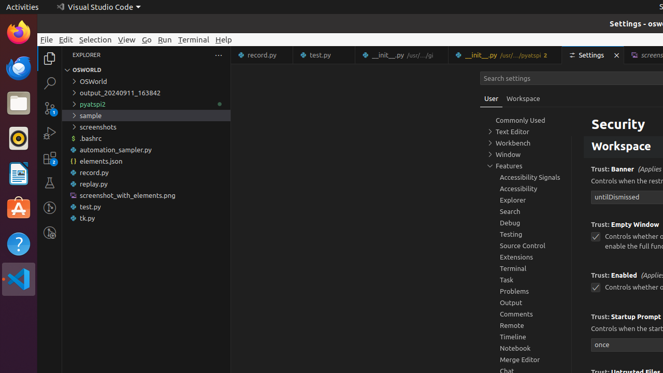 The height and width of the screenshot is (373, 663). What do you see at coordinates (596, 288) in the screenshot?
I see `security.workspace.trust.enabled` at bounding box center [596, 288].